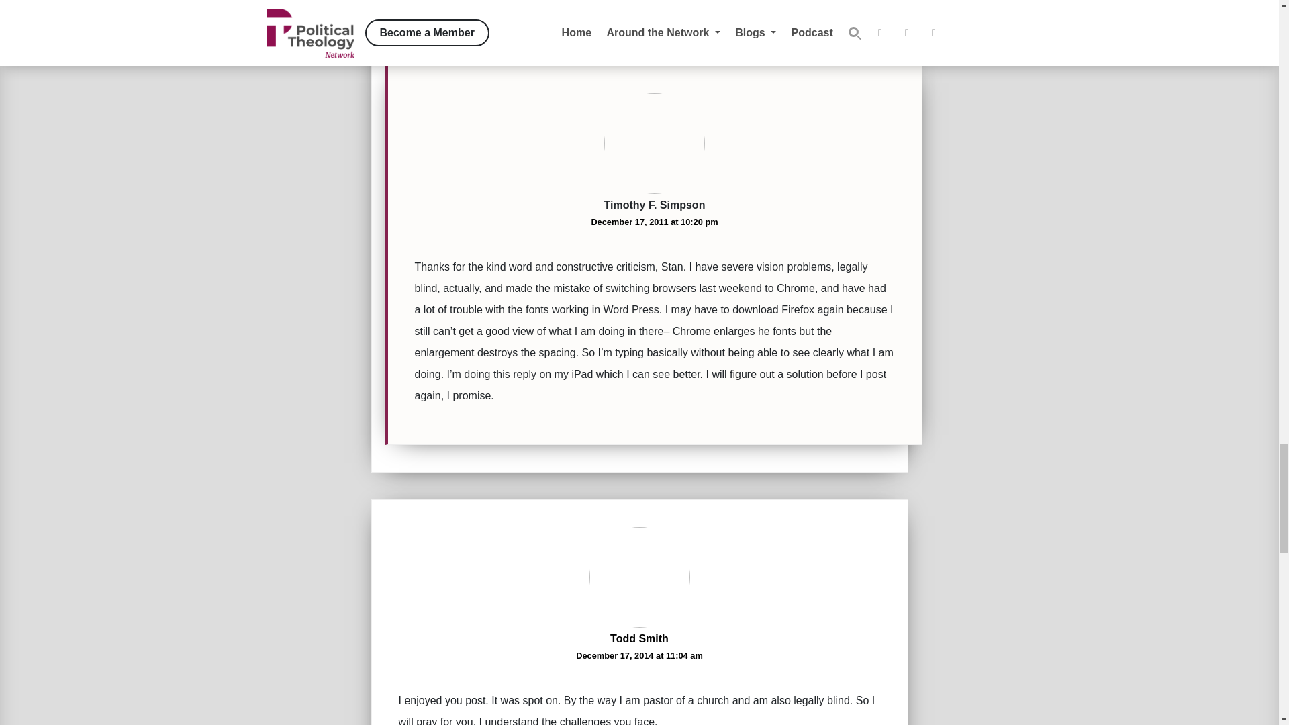  Describe the element at coordinates (639, 638) in the screenshot. I see `Todd Smith` at that location.